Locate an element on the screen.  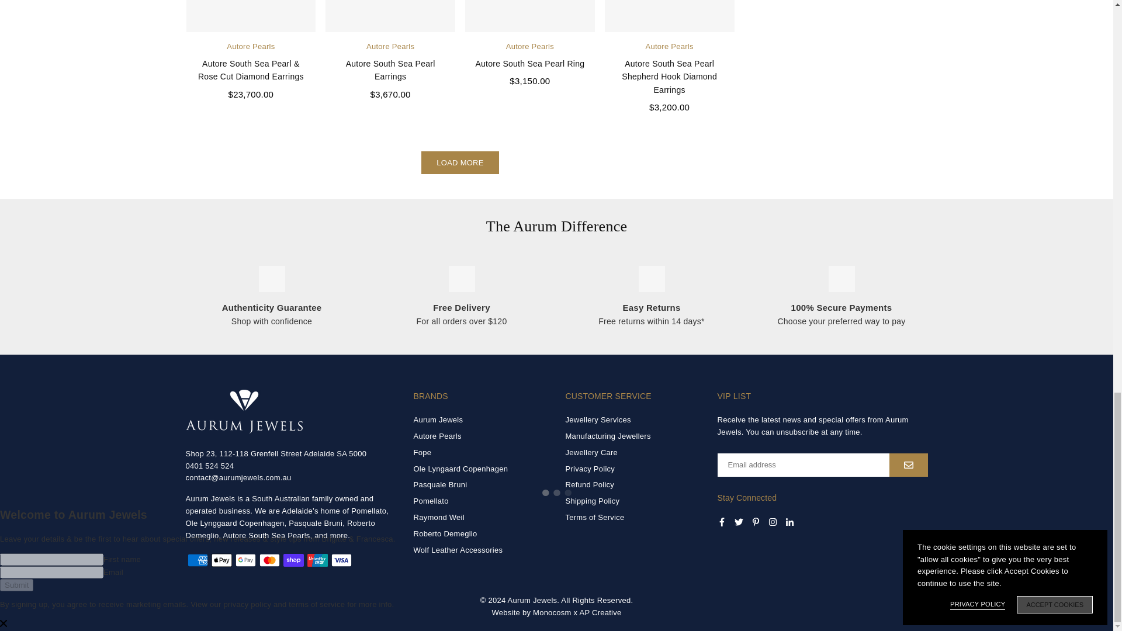
Google Pay is located at coordinates (245, 560).